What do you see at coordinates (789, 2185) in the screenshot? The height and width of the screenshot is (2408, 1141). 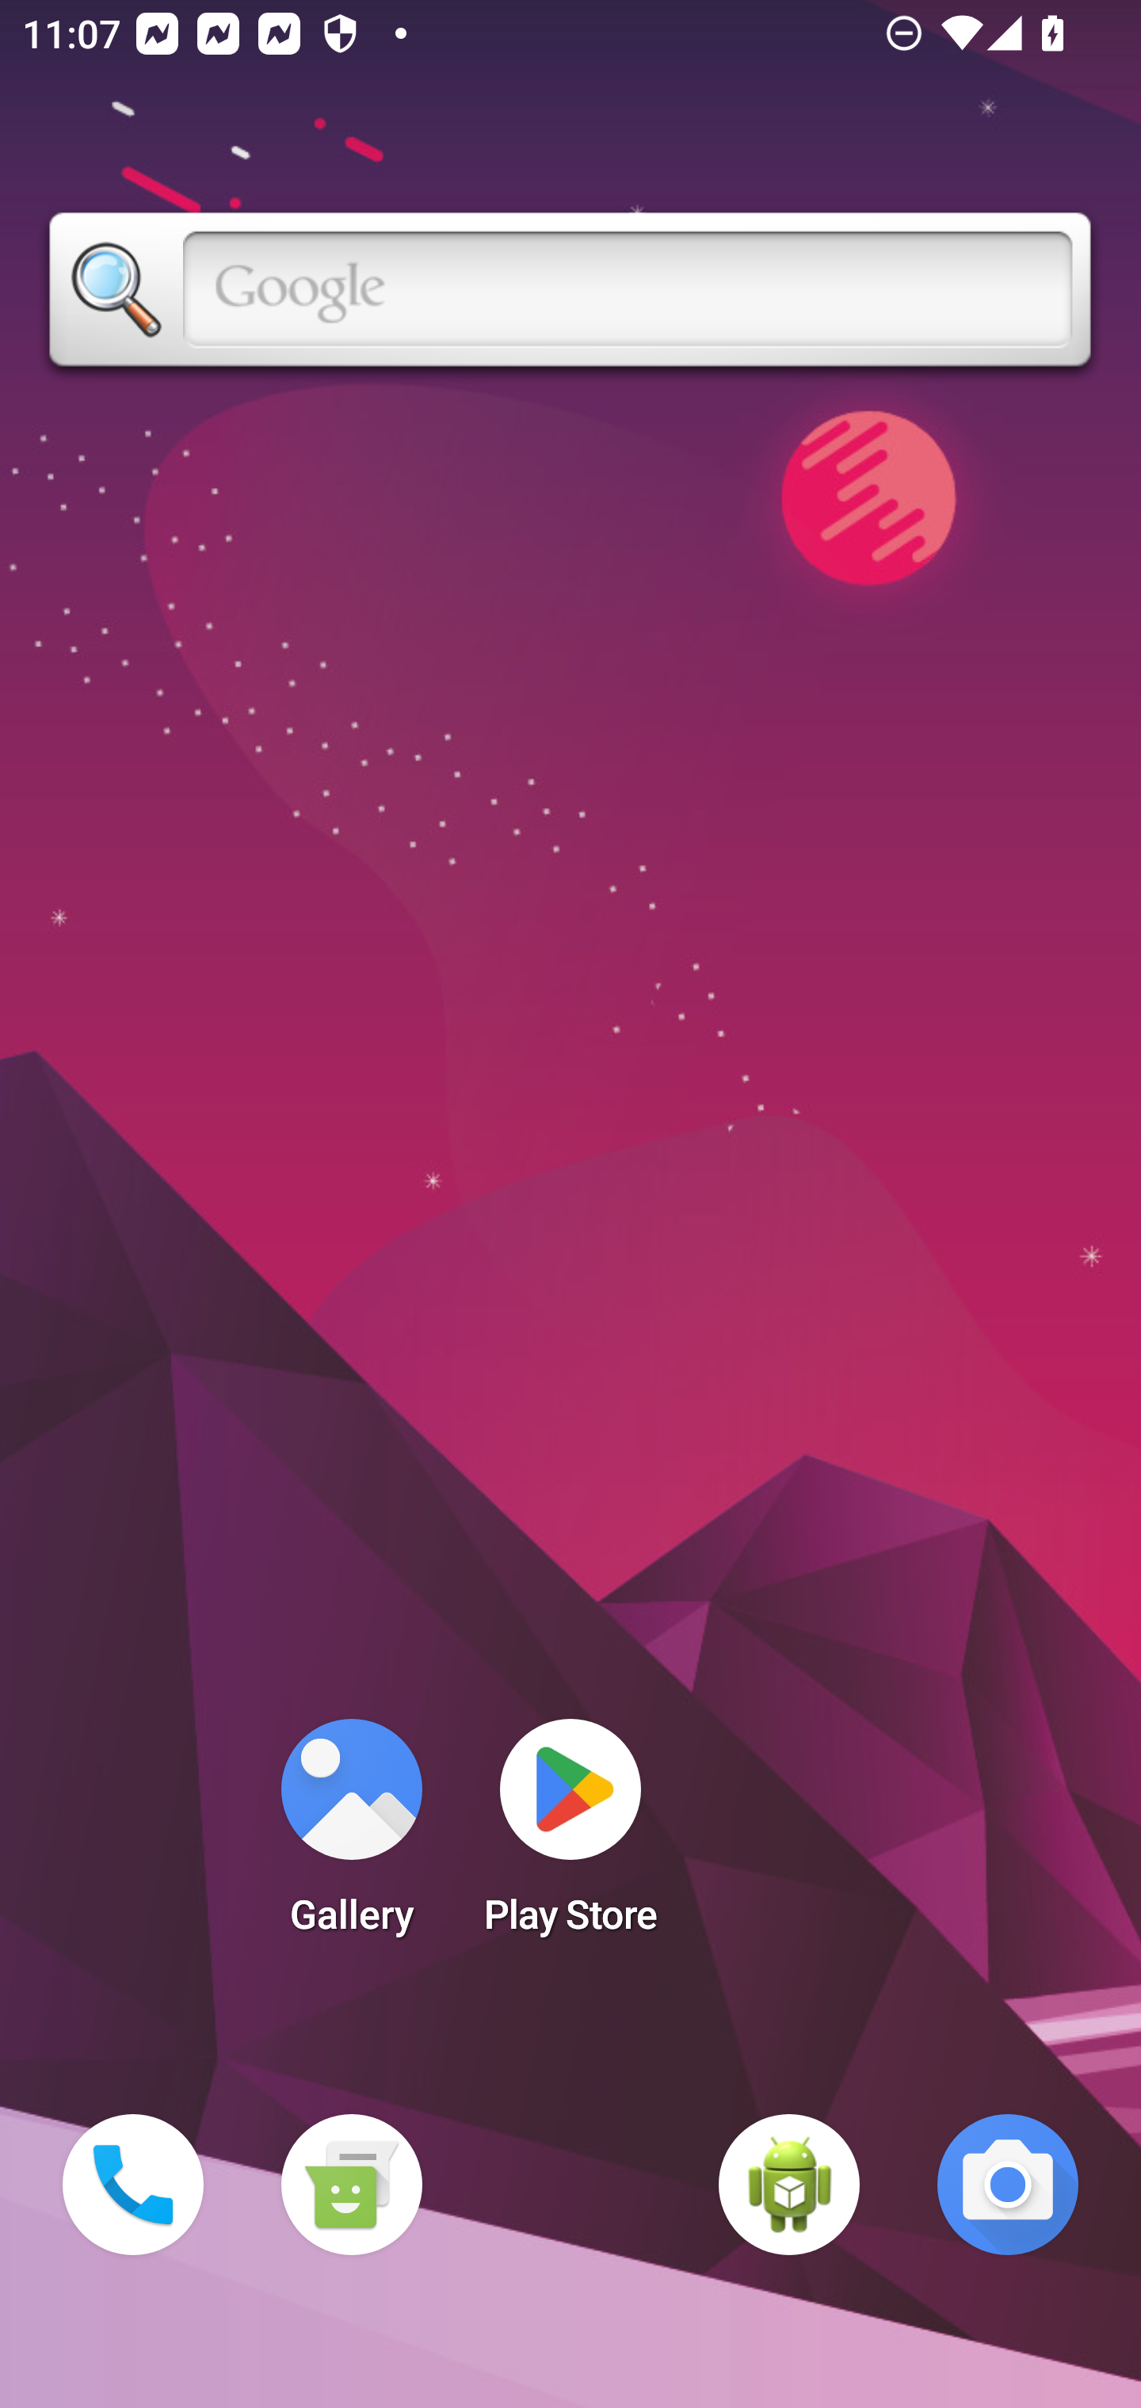 I see `WebView Browser Tester` at bounding box center [789, 2185].